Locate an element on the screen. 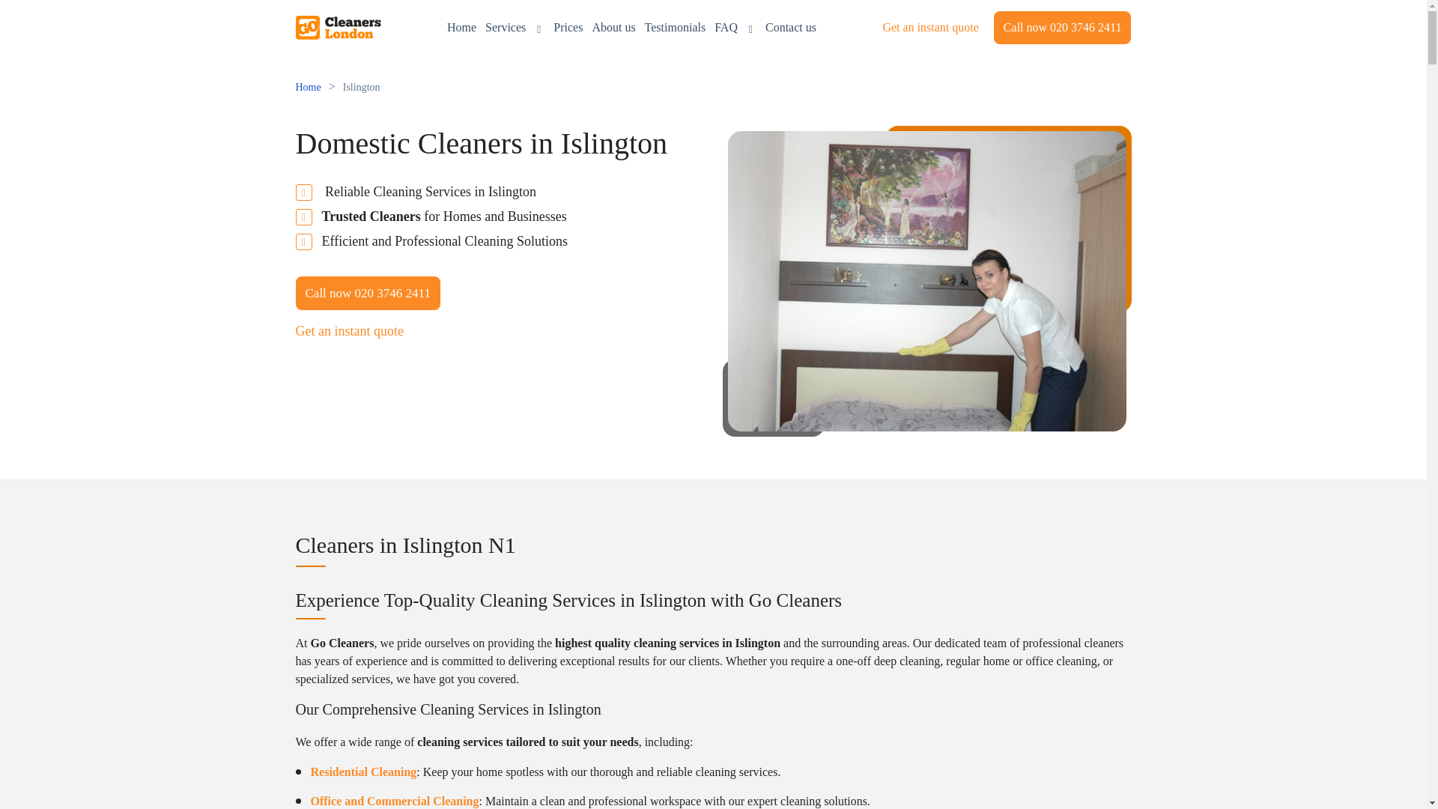 This screenshot has height=809, width=1438. FAQ is located at coordinates (735, 27).